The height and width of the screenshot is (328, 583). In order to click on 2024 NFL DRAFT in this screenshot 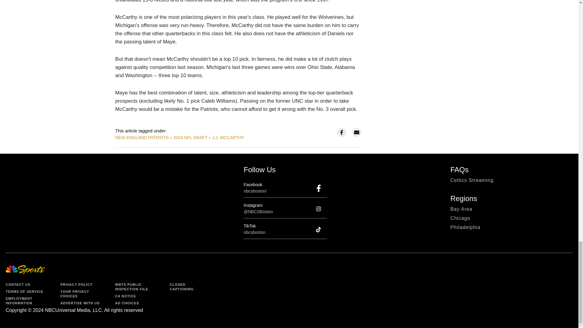, I will do `click(191, 137)`.